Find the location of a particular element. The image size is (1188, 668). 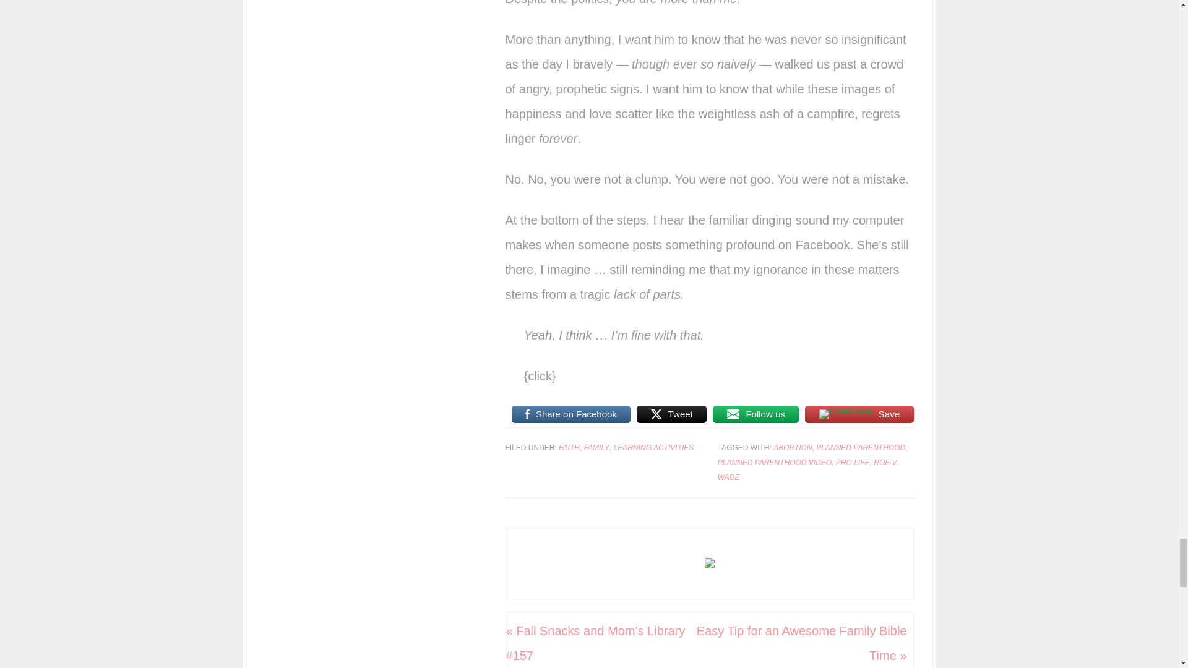

PRO LIFE is located at coordinates (853, 462).